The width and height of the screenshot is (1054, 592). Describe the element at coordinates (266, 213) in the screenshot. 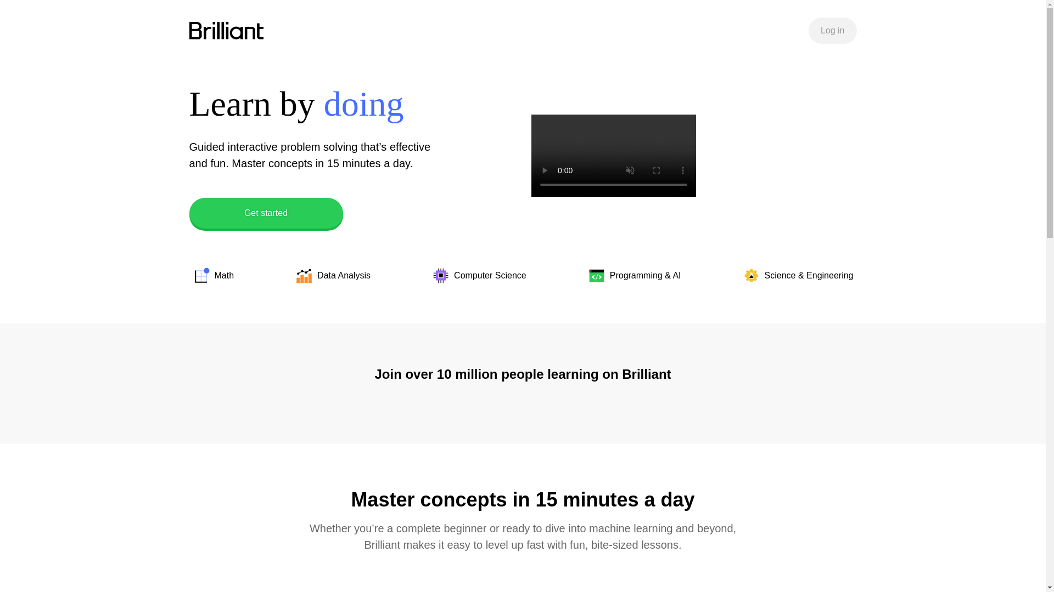

I see `Get started` at that location.